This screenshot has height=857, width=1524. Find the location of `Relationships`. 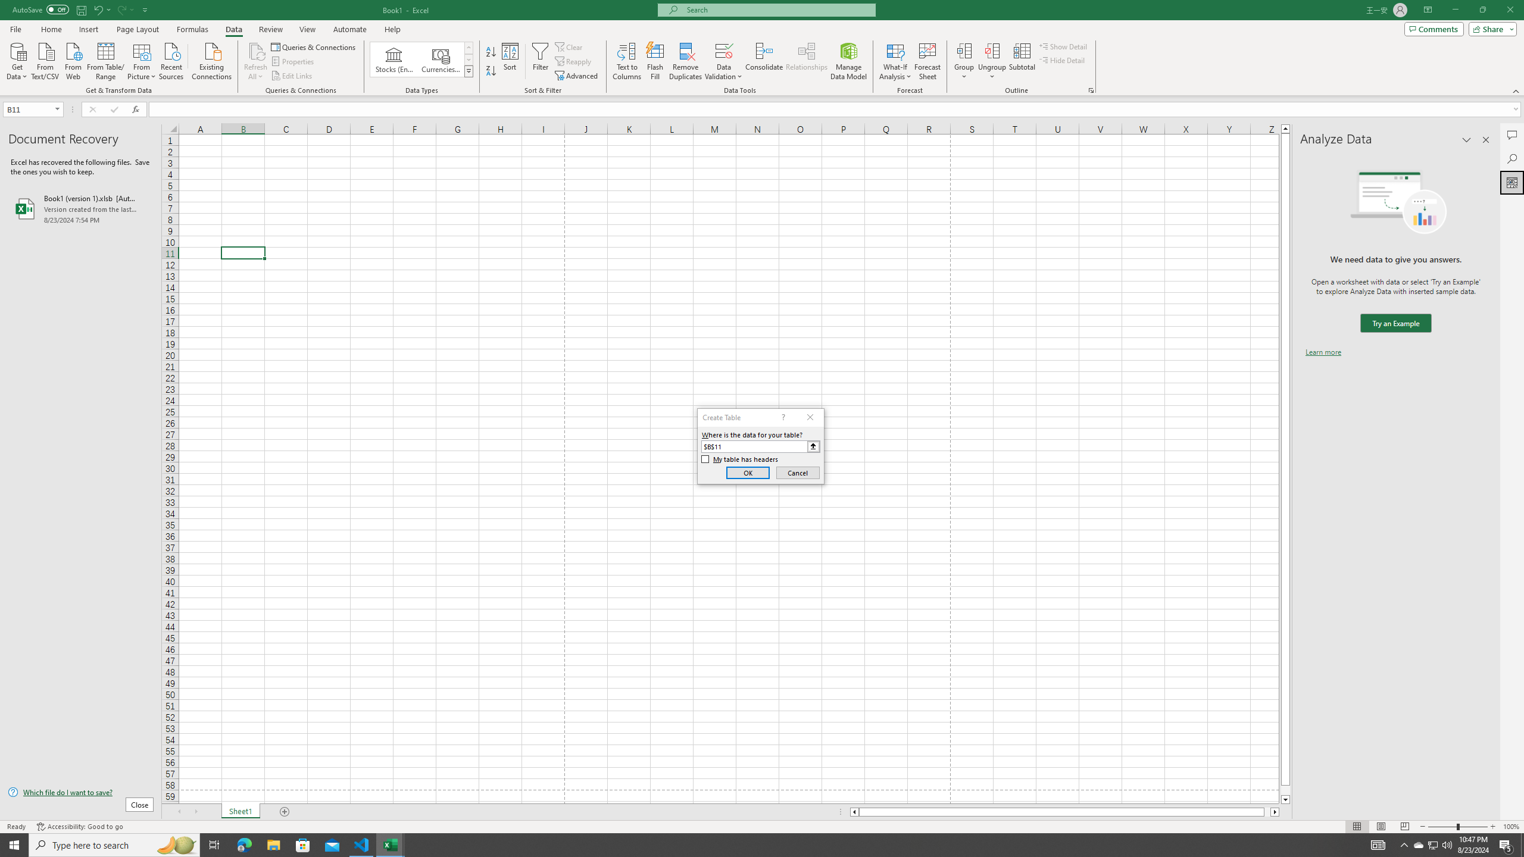

Relationships is located at coordinates (807, 61).